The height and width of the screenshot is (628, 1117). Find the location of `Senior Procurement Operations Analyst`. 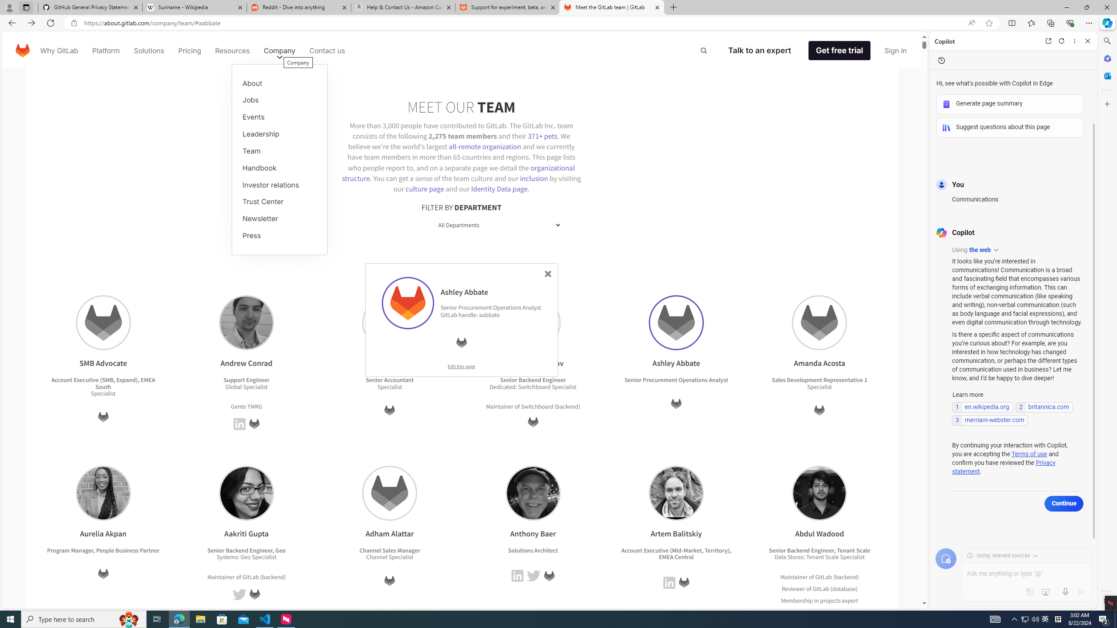

Senior Procurement Operations Analyst is located at coordinates (676, 380).